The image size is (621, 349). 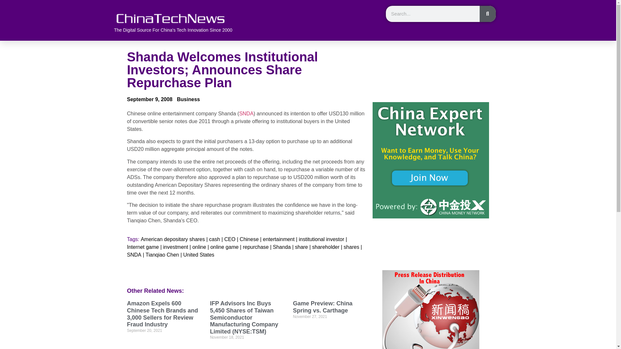 What do you see at coordinates (278, 239) in the screenshot?
I see `entertainment` at bounding box center [278, 239].